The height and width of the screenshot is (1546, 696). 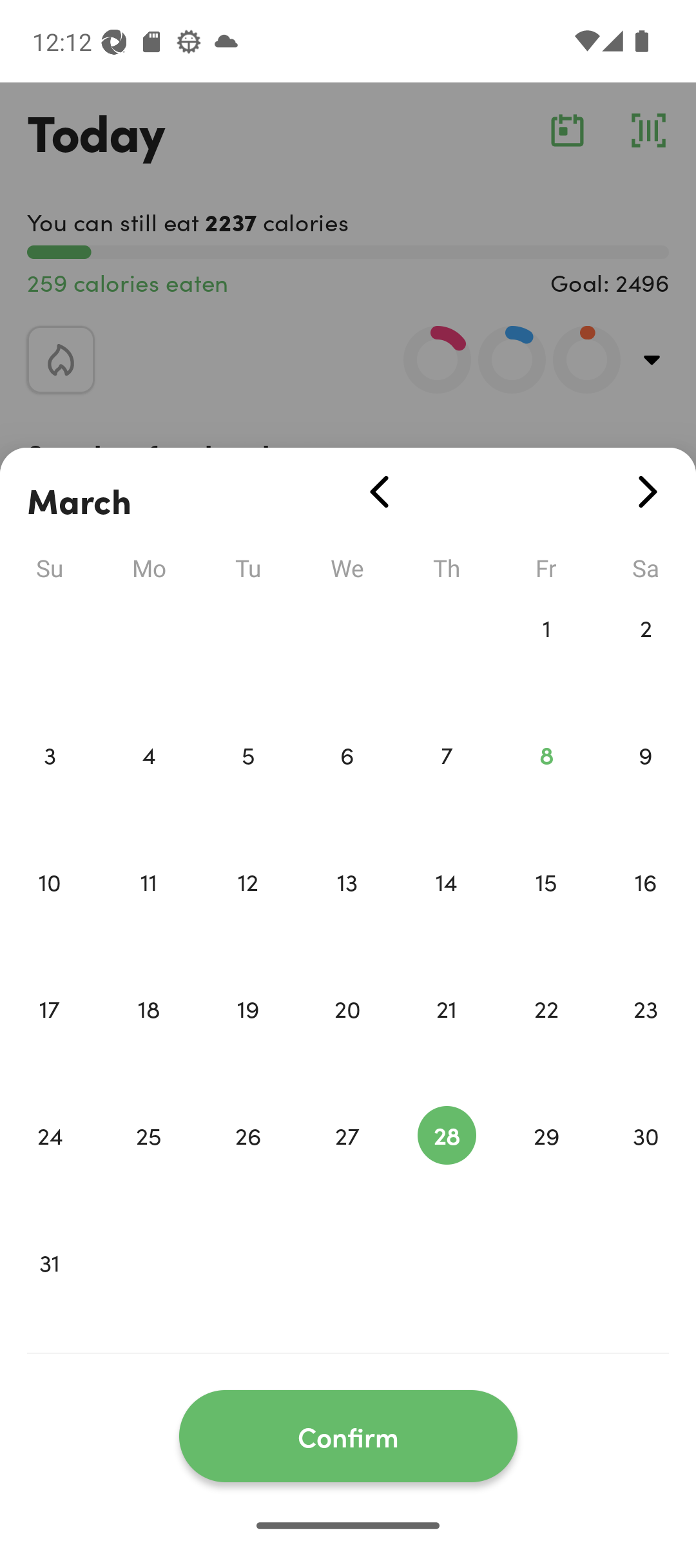 What do you see at coordinates (546, 1162) in the screenshot?
I see `29` at bounding box center [546, 1162].